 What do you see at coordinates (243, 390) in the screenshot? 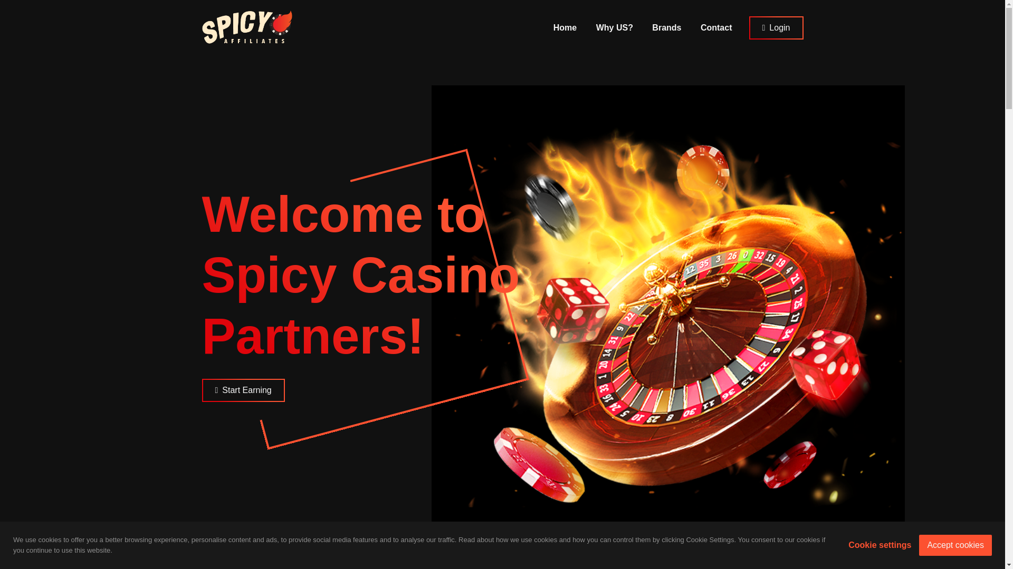
I see `Start Earning` at bounding box center [243, 390].